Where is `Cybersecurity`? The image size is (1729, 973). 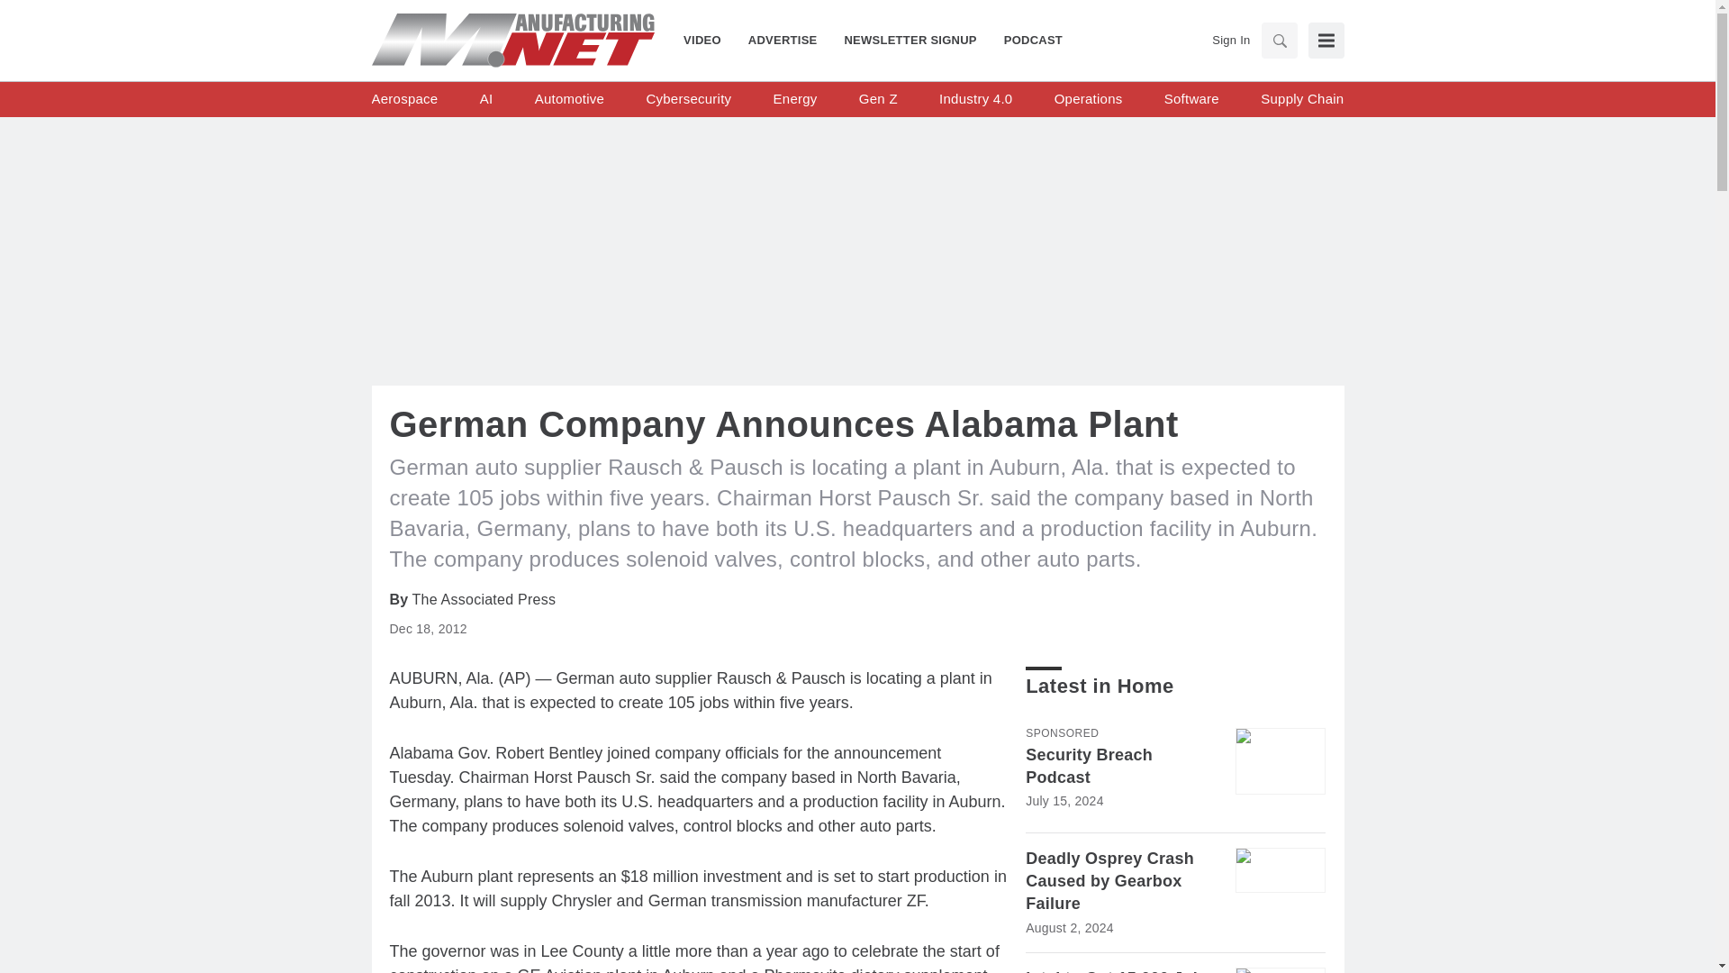
Cybersecurity is located at coordinates (688, 99).